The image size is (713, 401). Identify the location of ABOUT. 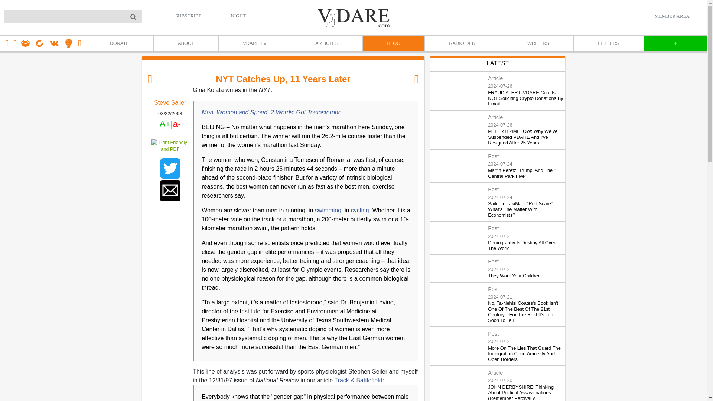
(186, 43).